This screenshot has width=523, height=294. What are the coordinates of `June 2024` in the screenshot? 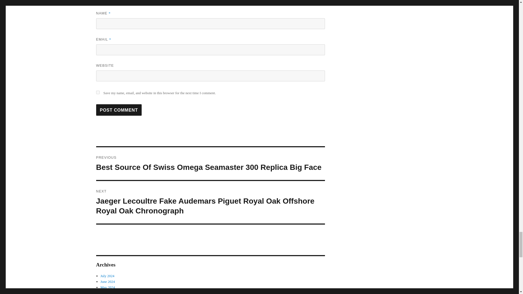 It's located at (108, 281).